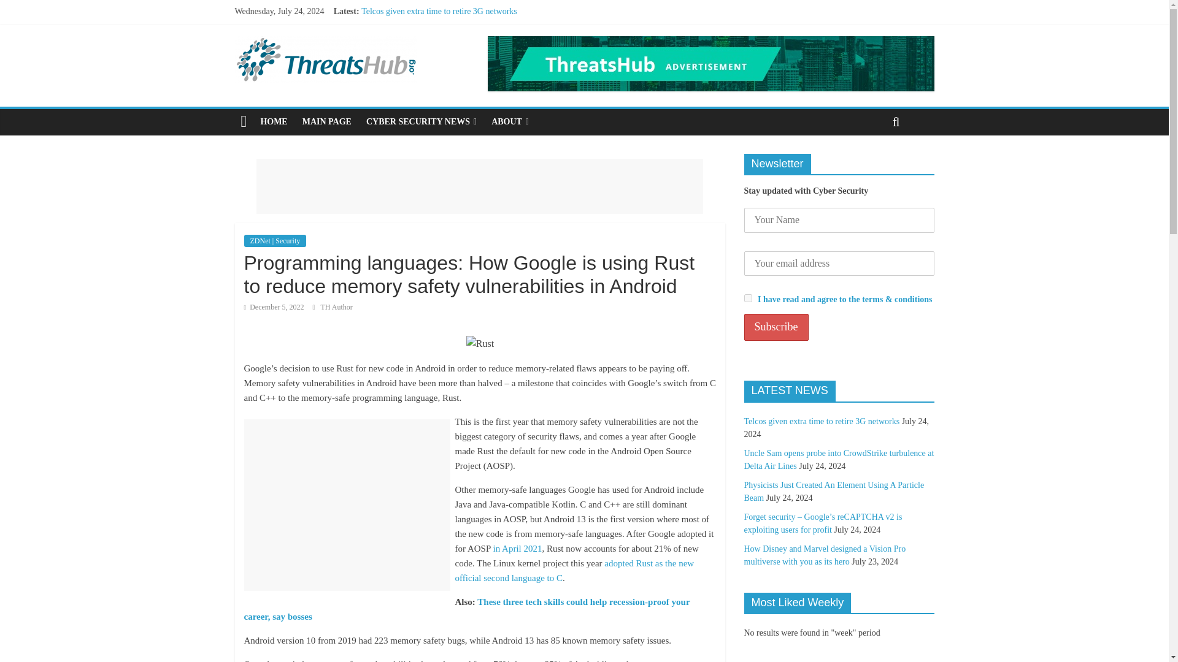 The width and height of the screenshot is (1178, 662). What do you see at coordinates (274, 306) in the screenshot?
I see `December 5, 2022` at bounding box center [274, 306].